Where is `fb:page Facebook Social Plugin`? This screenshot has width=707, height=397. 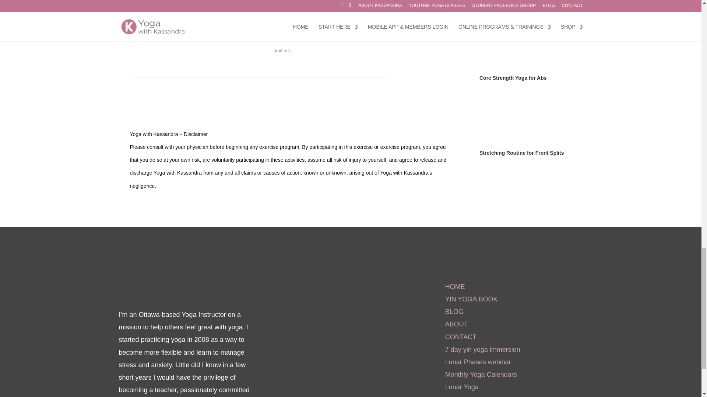
fb:page Facebook Social Plugin is located at coordinates (339, 320).